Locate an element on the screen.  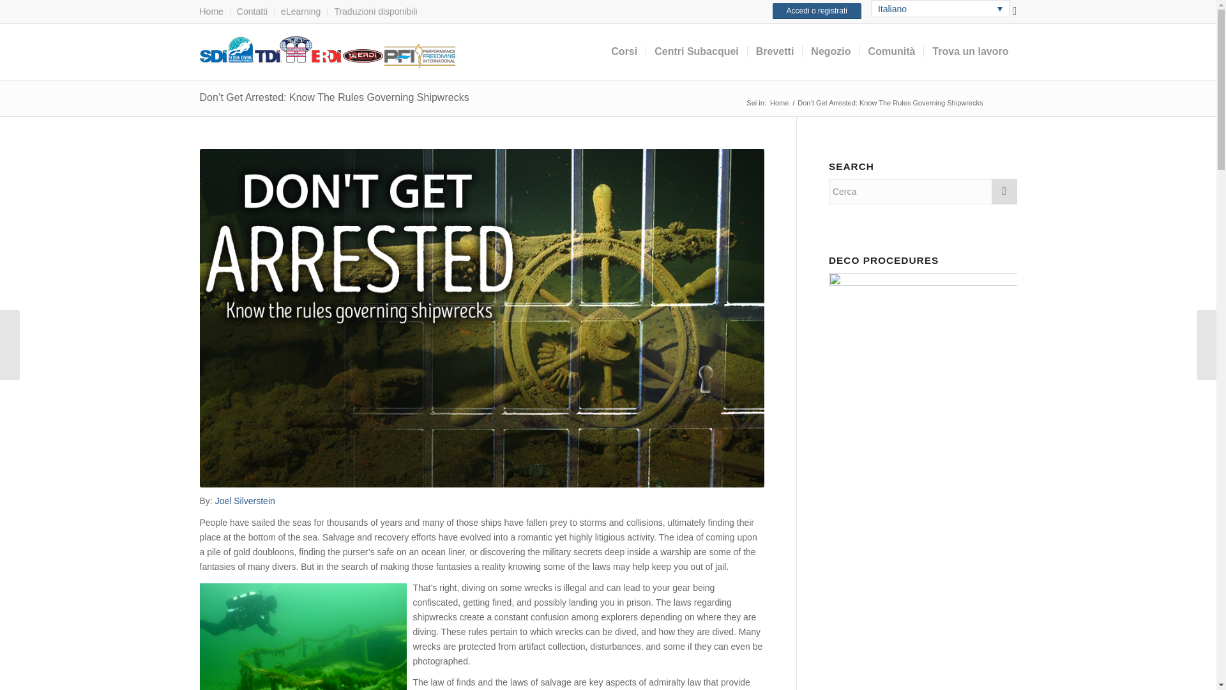
Italiano is located at coordinates (940, 9).